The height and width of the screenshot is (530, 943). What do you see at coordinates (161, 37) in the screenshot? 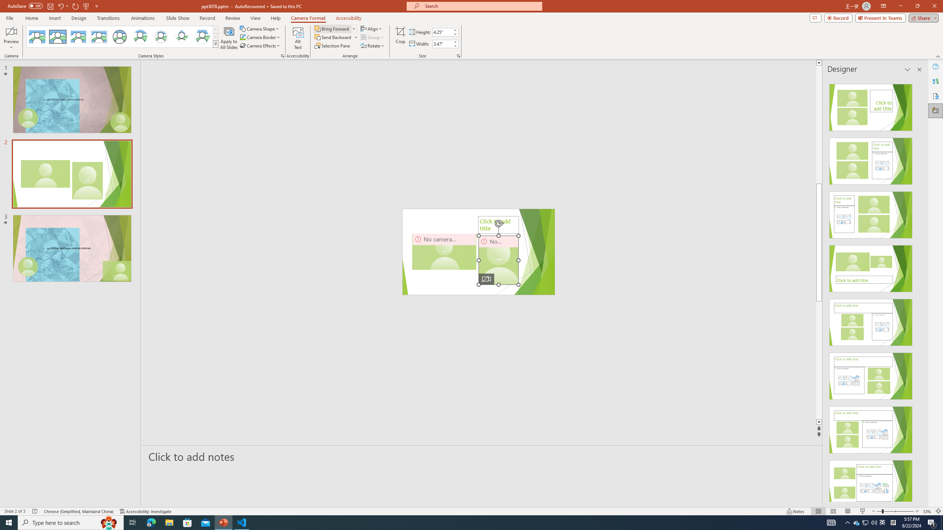
I see `Soft Edge Circle` at bounding box center [161, 37].